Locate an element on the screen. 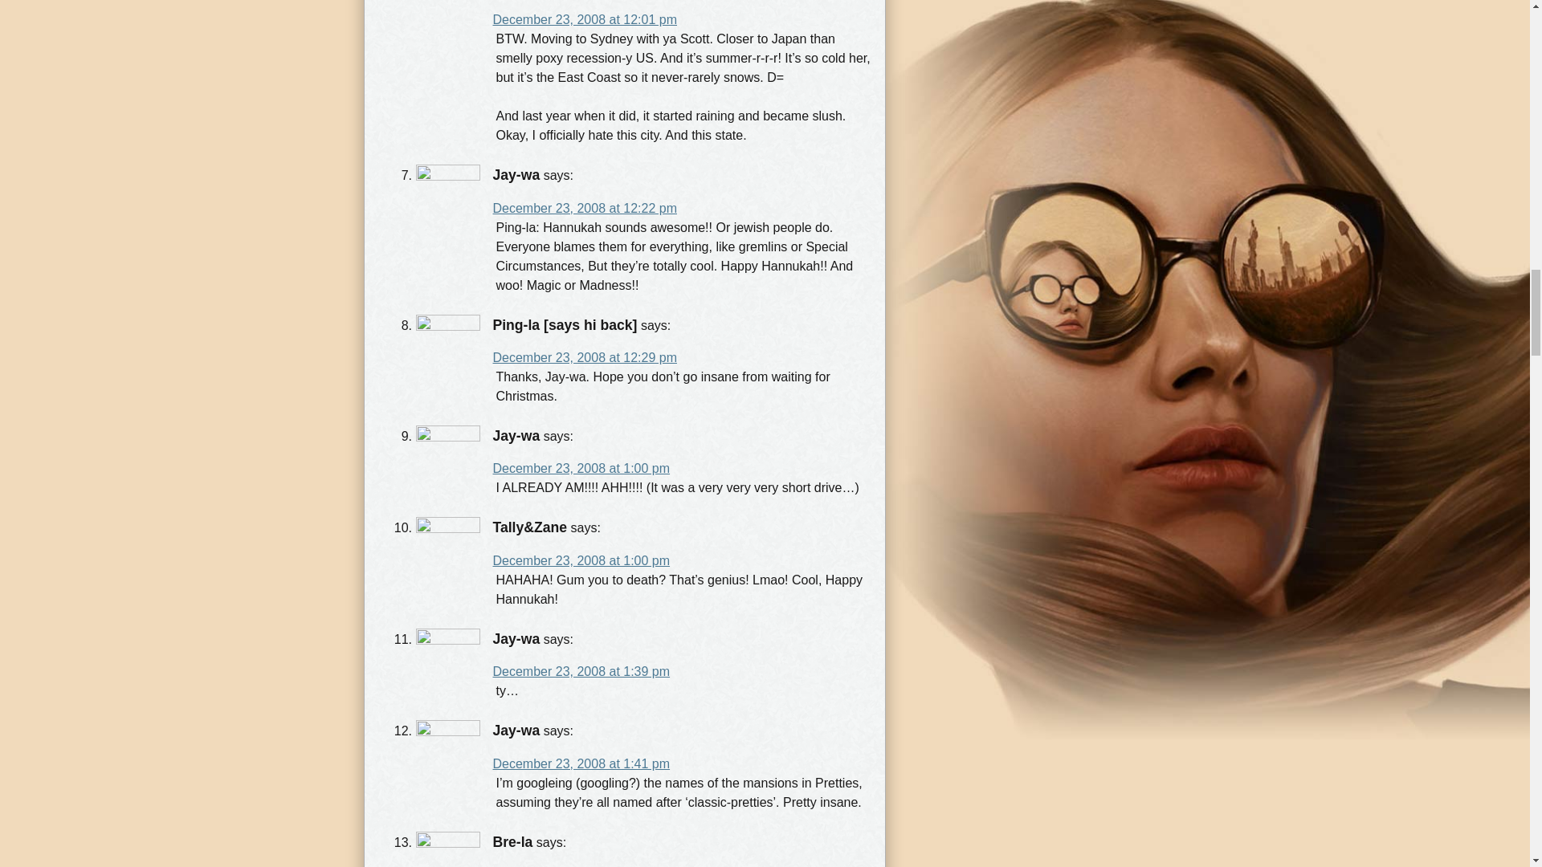  December 23, 2008 at 1:00 pm is located at coordinates (581, 560).